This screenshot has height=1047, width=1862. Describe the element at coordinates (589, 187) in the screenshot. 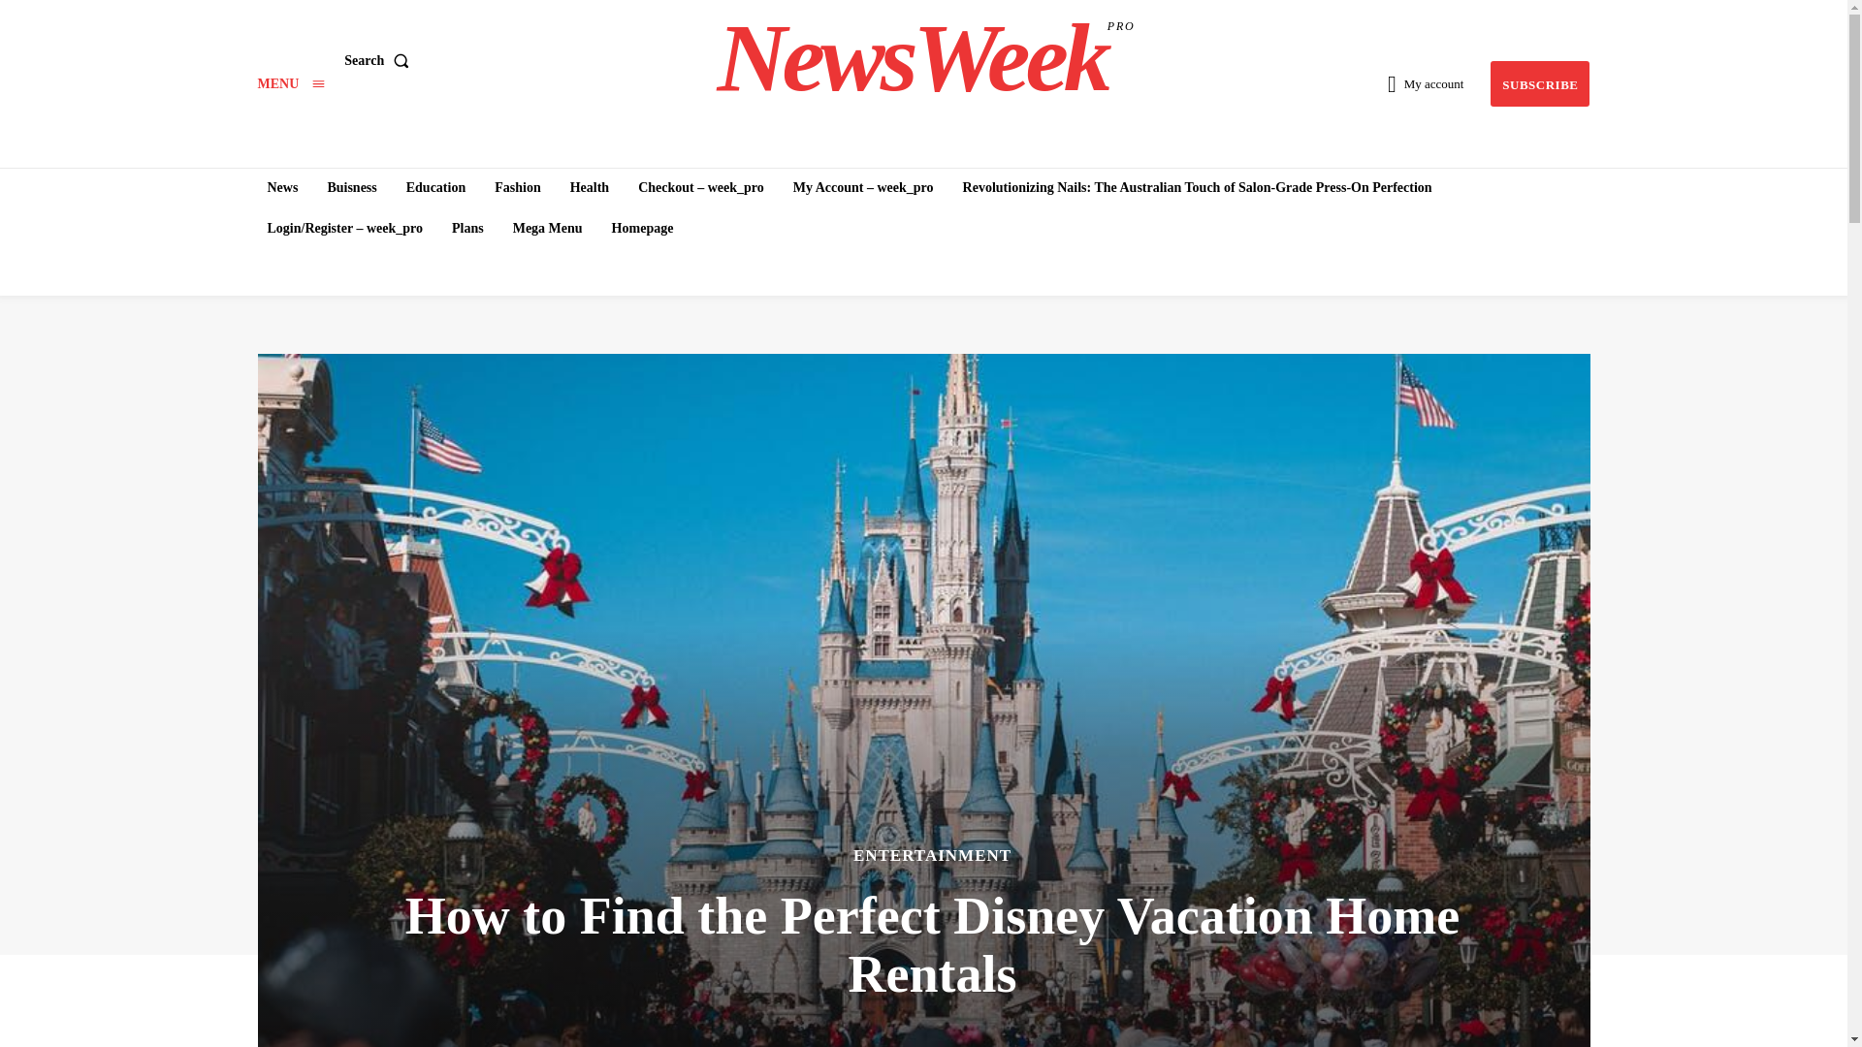

I see `Health` at that location.